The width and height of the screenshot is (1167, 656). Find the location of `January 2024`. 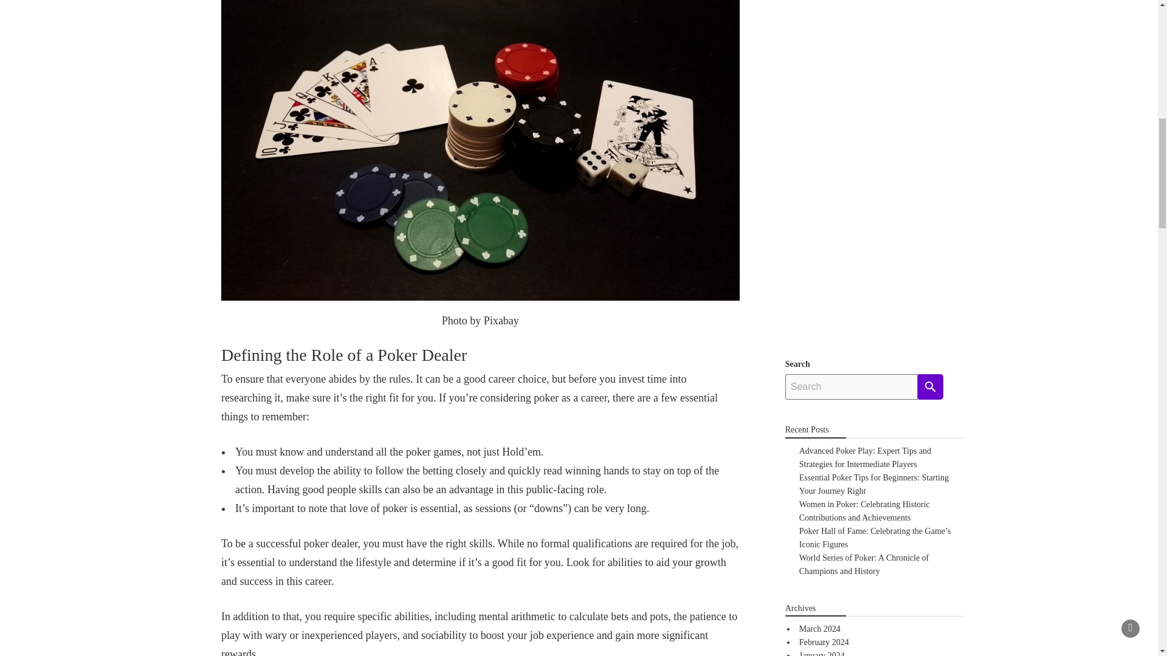

January 2024 is located at coordinates (822, 654).